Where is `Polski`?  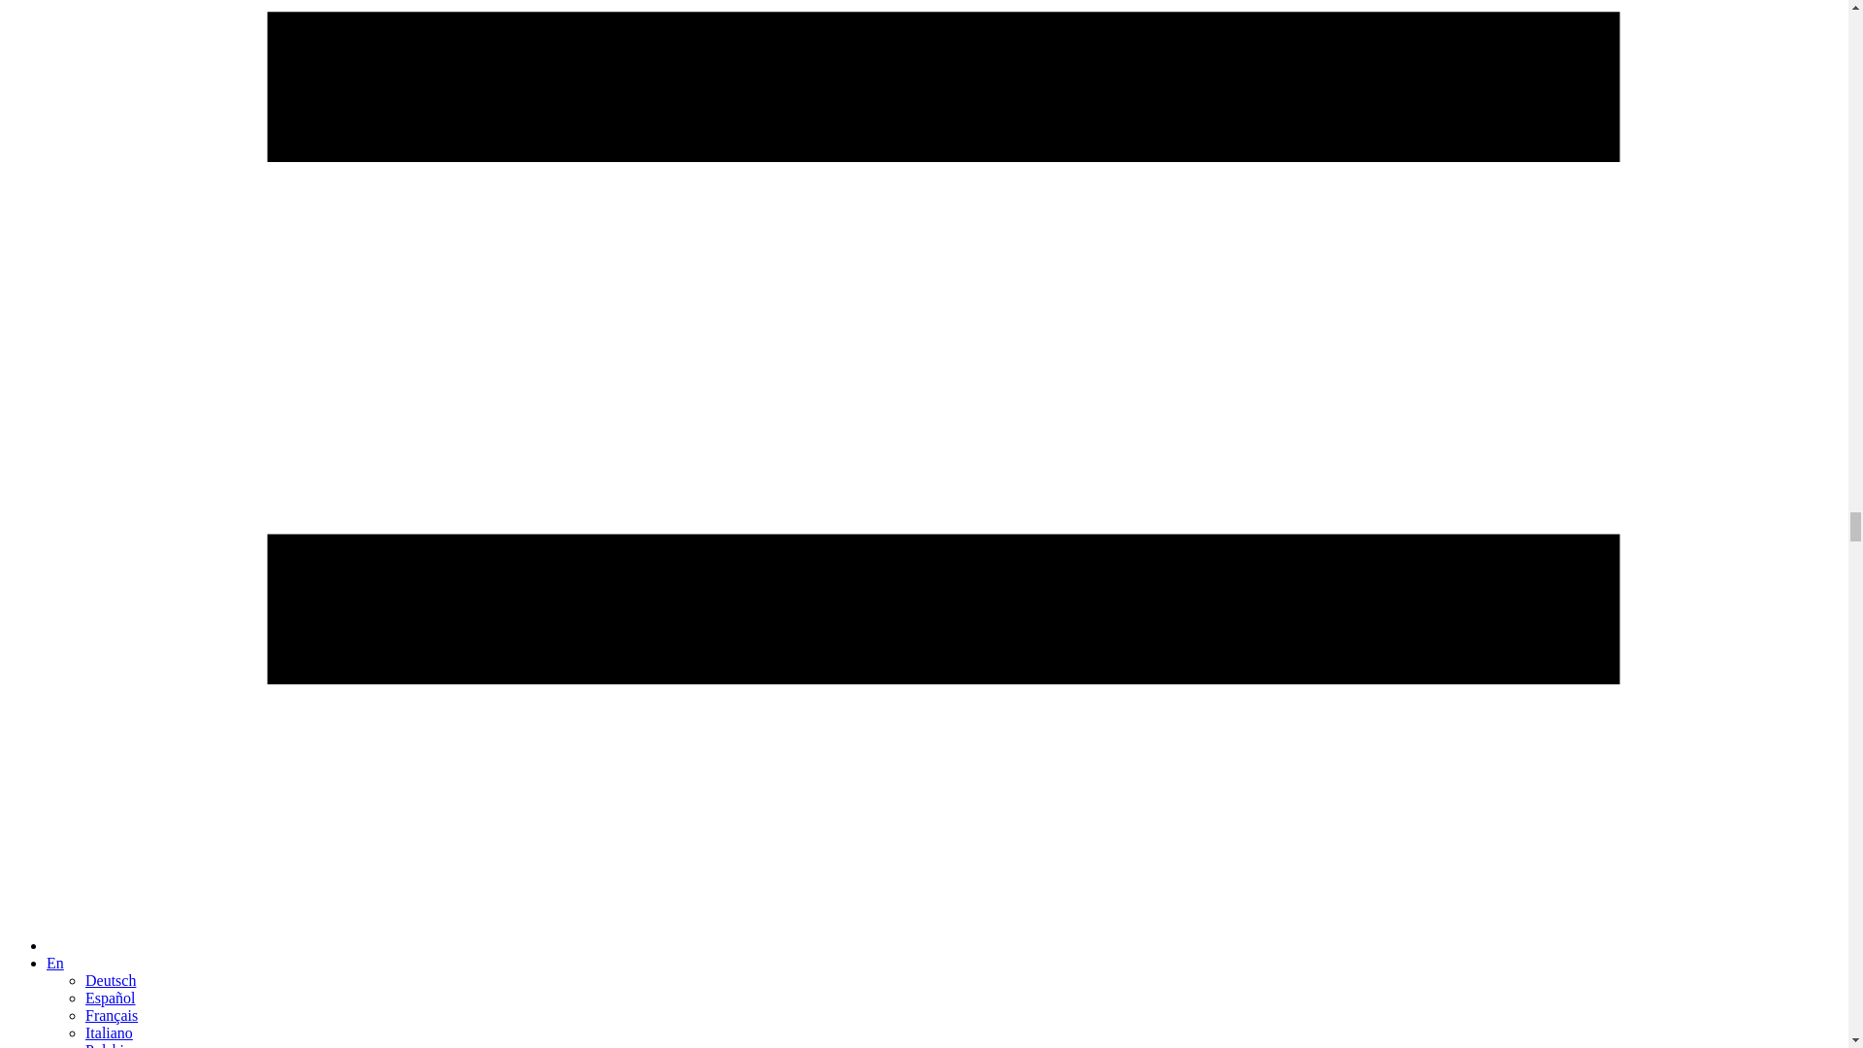 Polski is located at coordinates (105, 1044).